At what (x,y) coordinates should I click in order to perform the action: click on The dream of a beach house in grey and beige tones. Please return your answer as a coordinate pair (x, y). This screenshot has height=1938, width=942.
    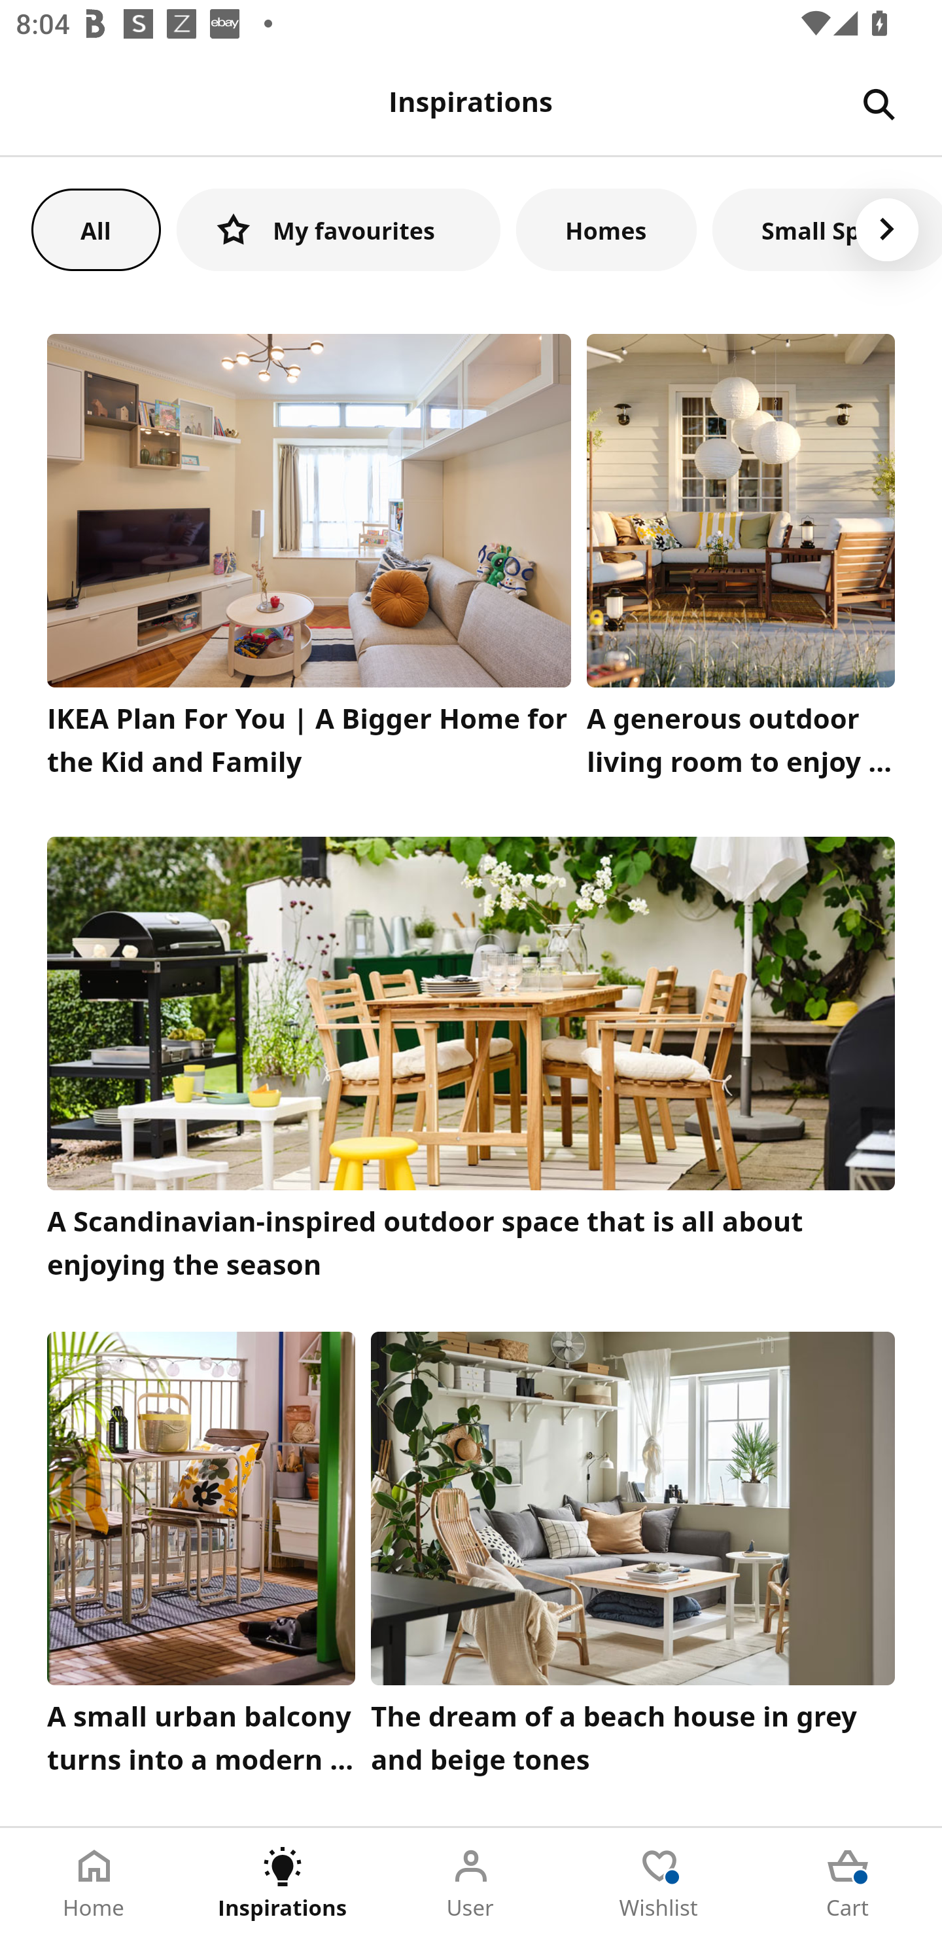
    Looking at the image, I should click on (633, 1559).